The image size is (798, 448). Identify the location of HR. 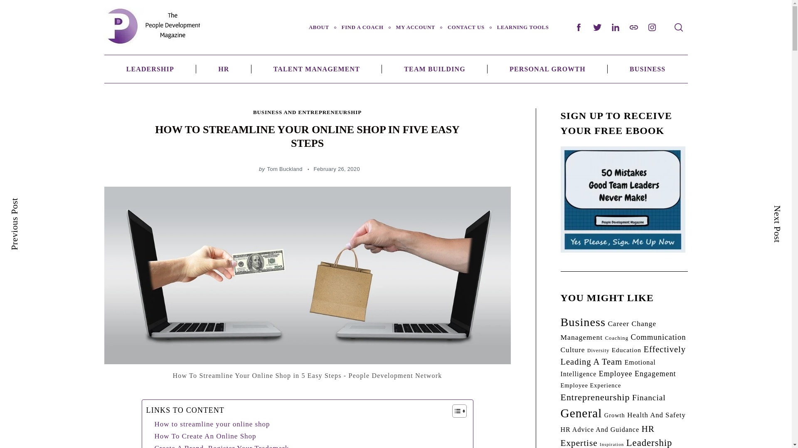
(224, 69).